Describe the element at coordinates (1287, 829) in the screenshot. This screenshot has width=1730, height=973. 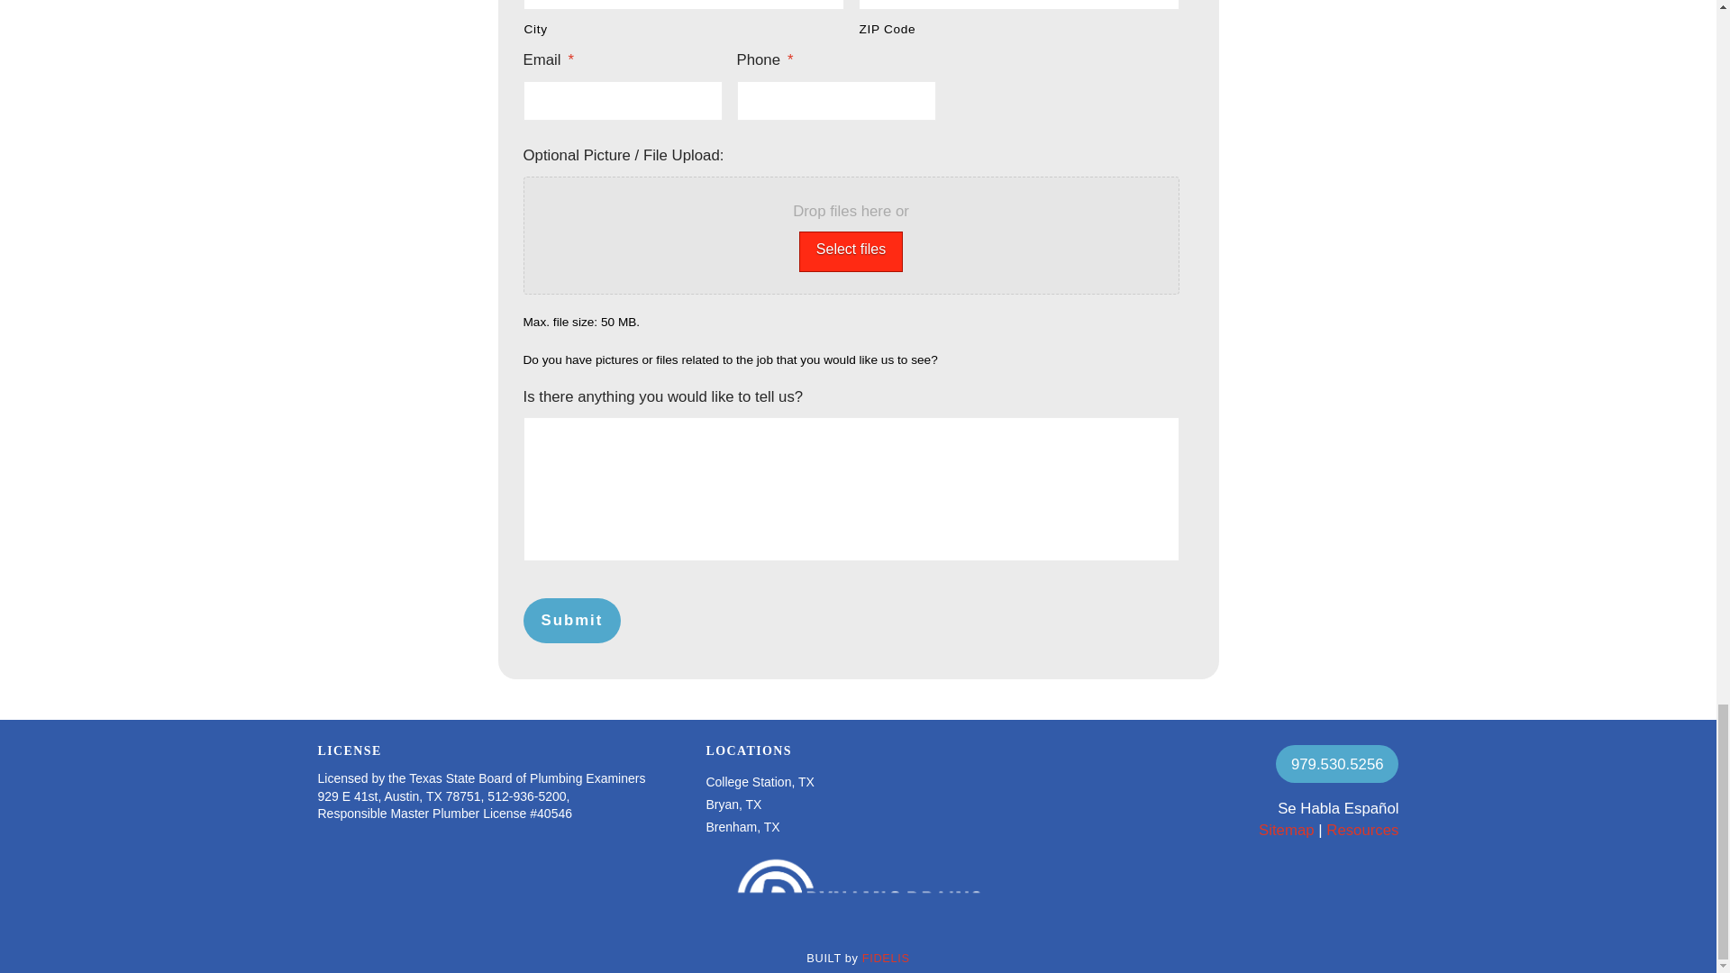
I see `Sitemap` at that location.